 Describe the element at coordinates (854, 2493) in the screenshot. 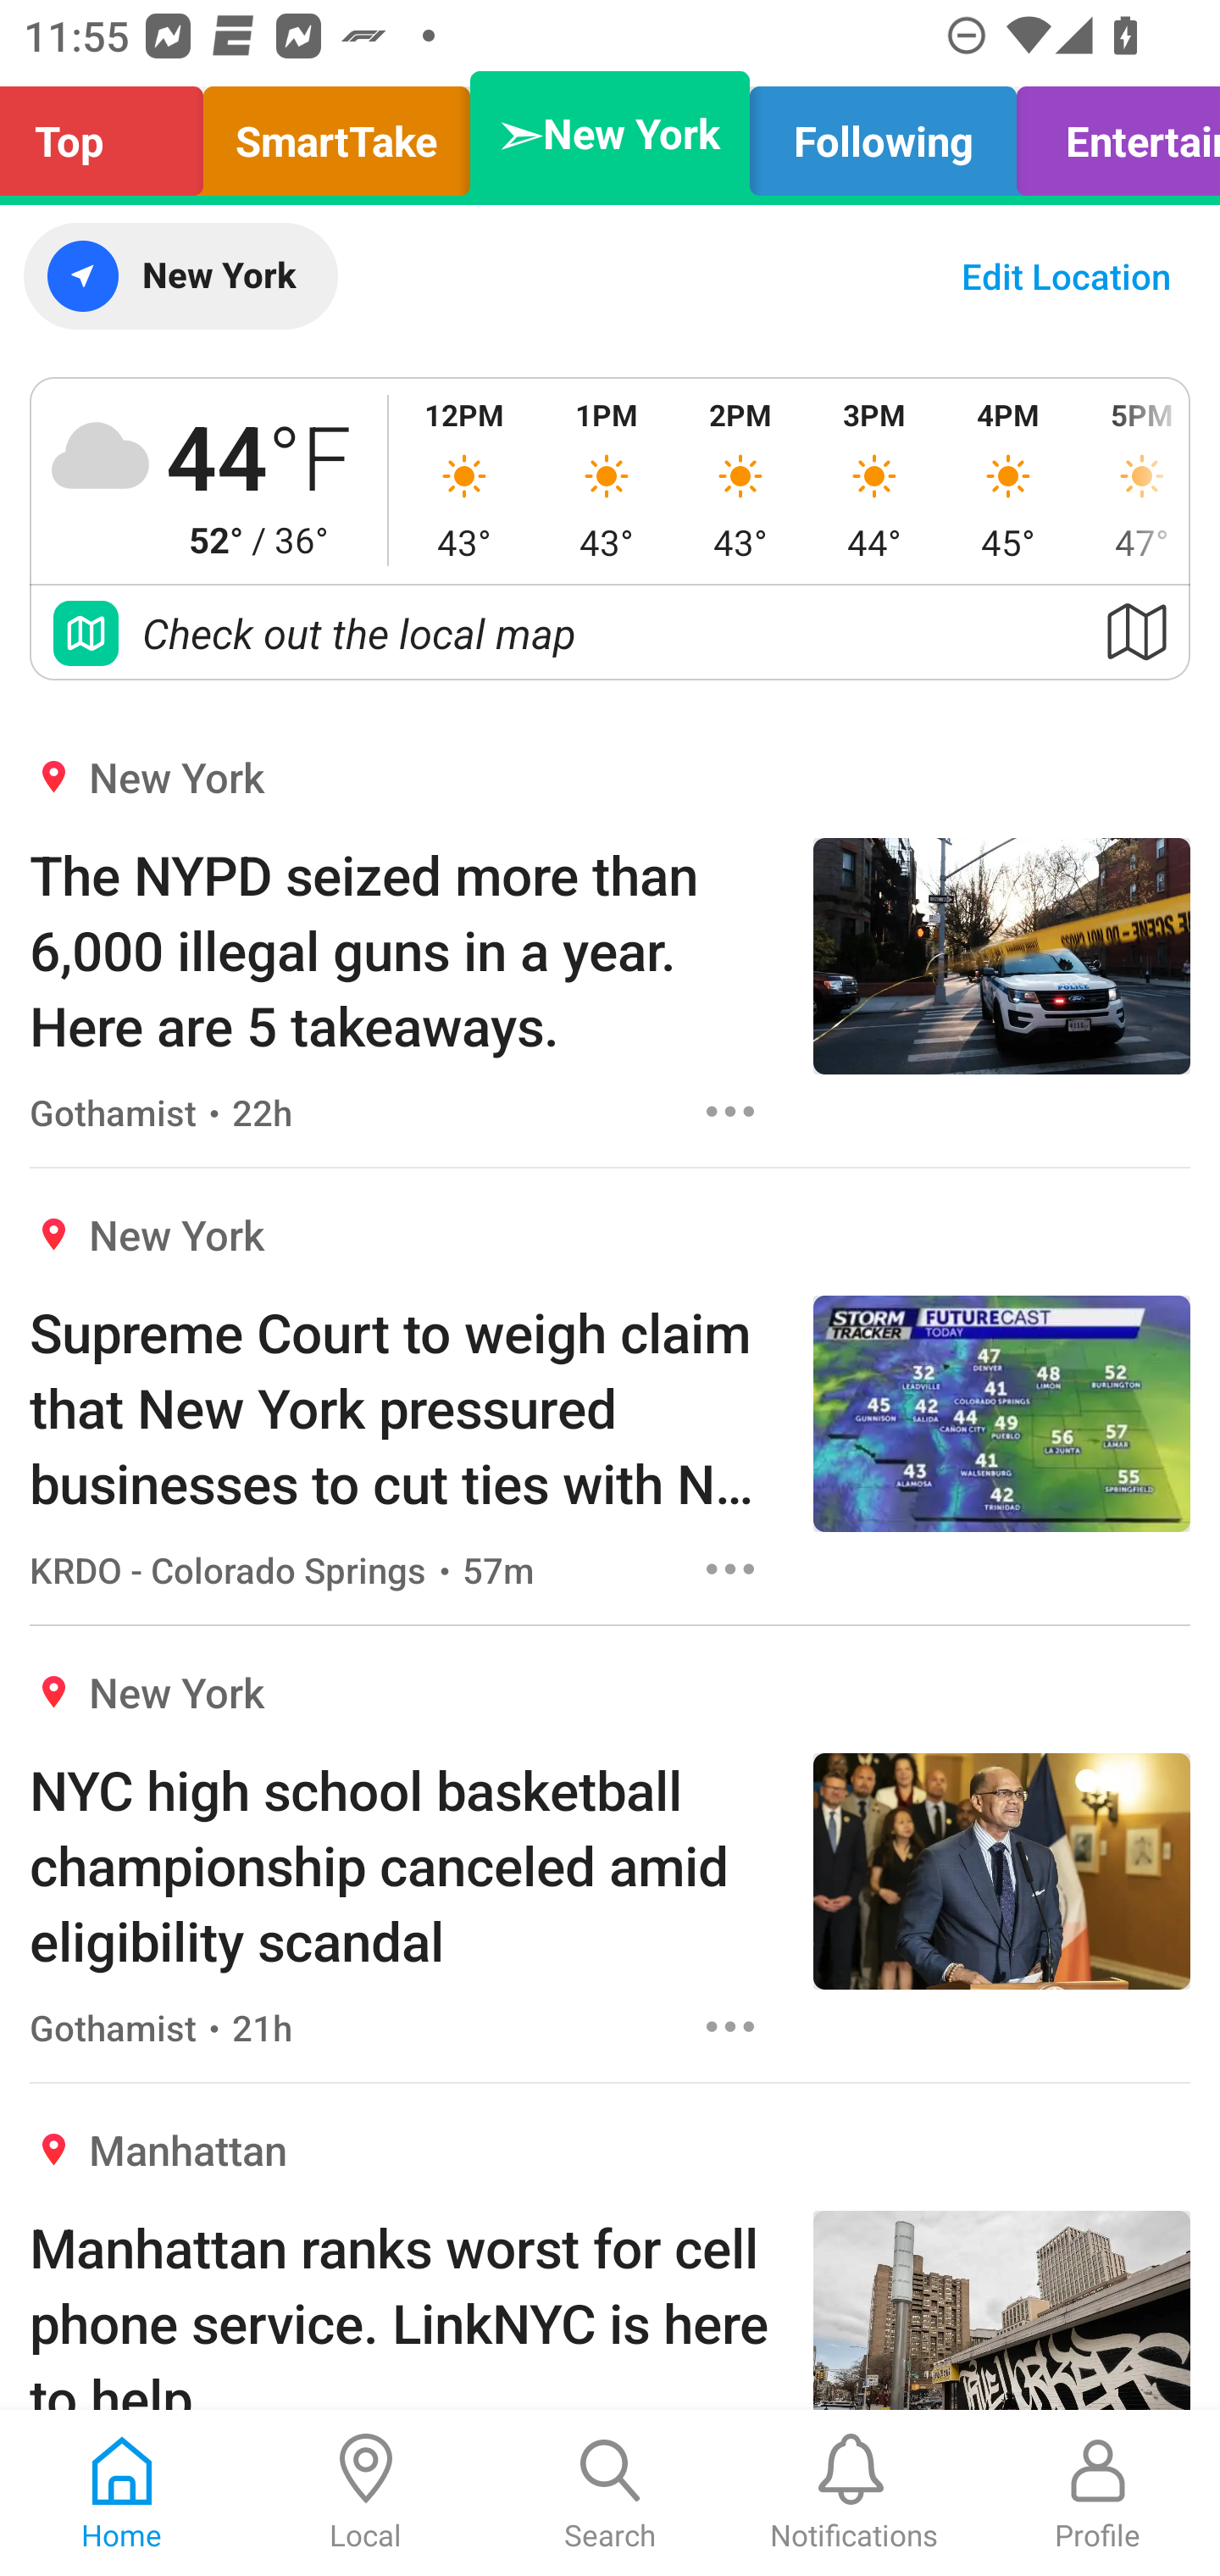

I see `Notifications` at that location.